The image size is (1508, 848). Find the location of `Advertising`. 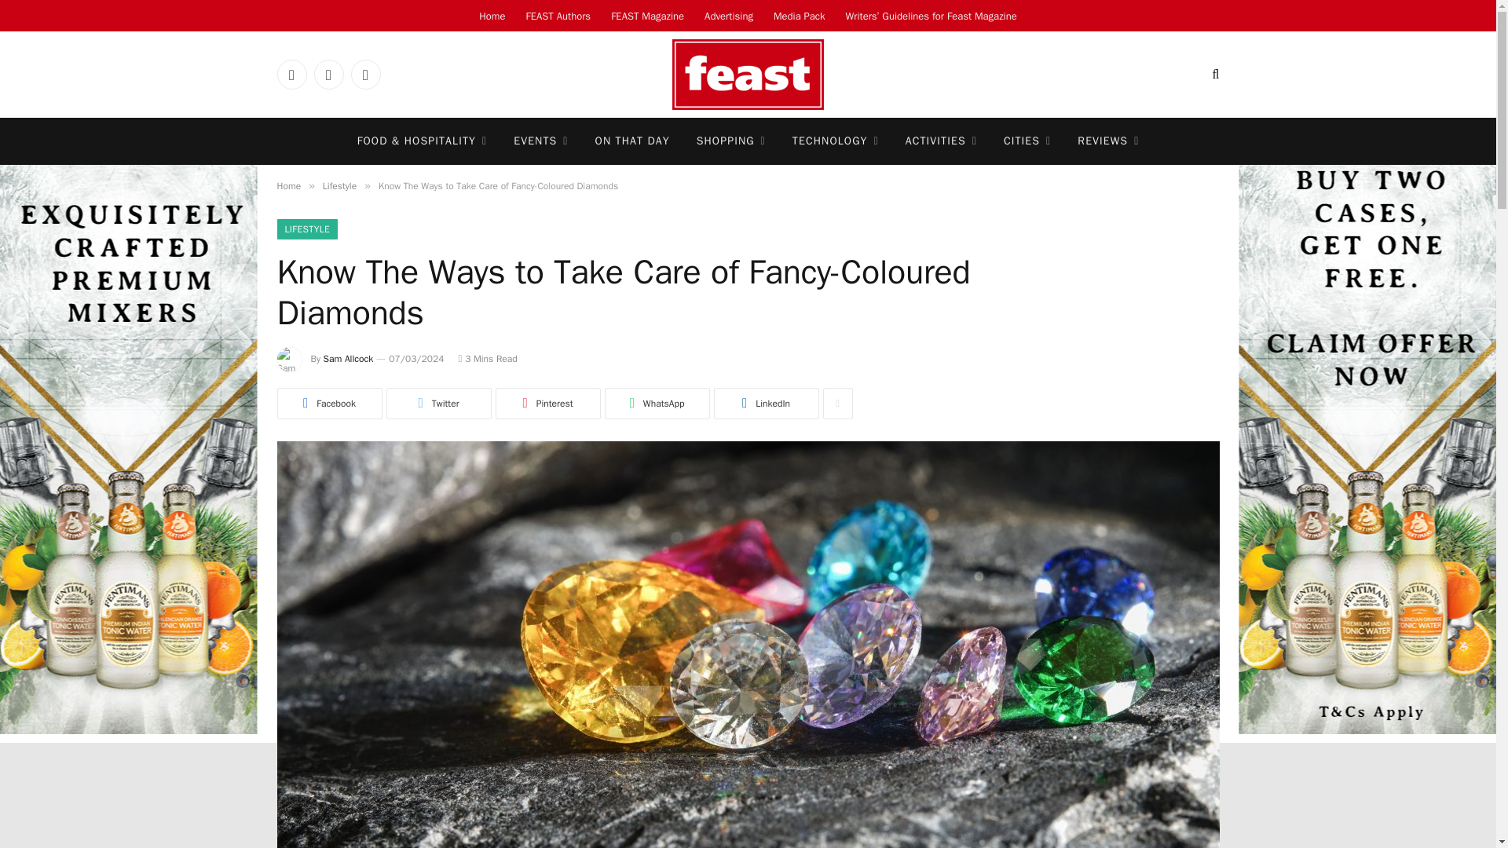

Advertising is located at coordinates (728, 16).